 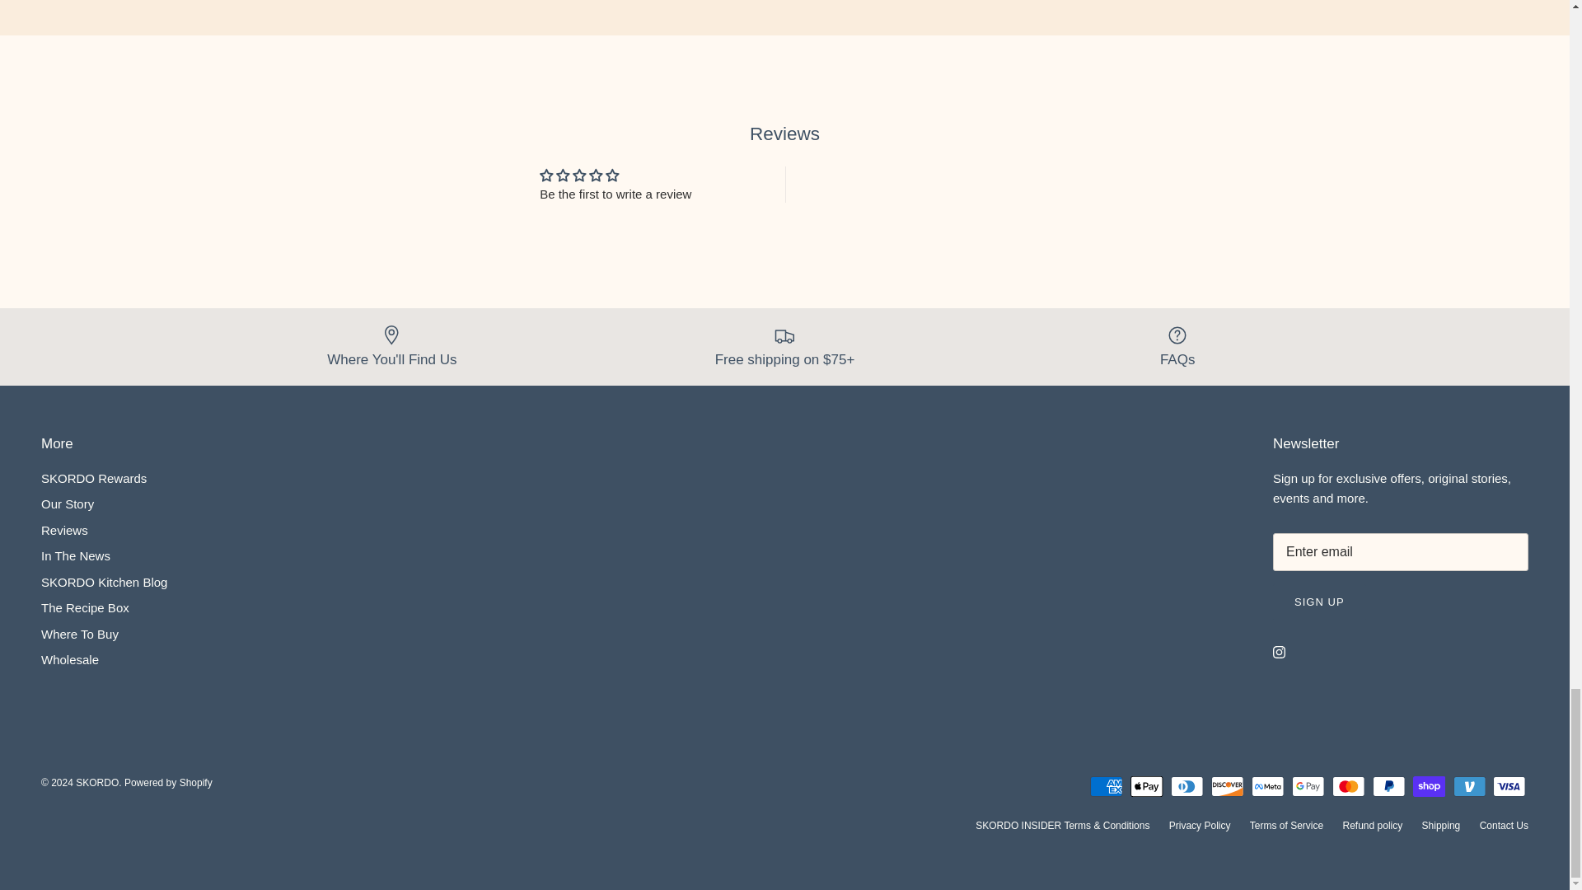 What do you see at coordinates (1106, 786) in the screenshot?
I see `American Express` at bounding box center [1106, 786].